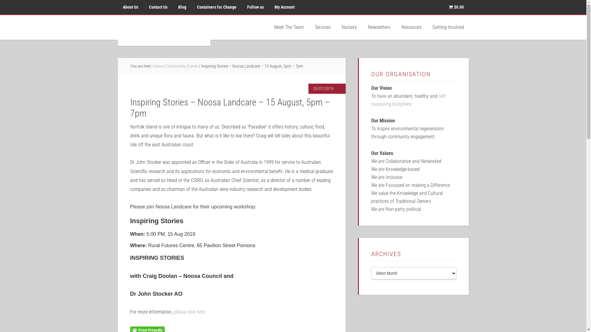 The height and width of the screenshot is (332, 591). I want to click on My Account, so click(284, 7).